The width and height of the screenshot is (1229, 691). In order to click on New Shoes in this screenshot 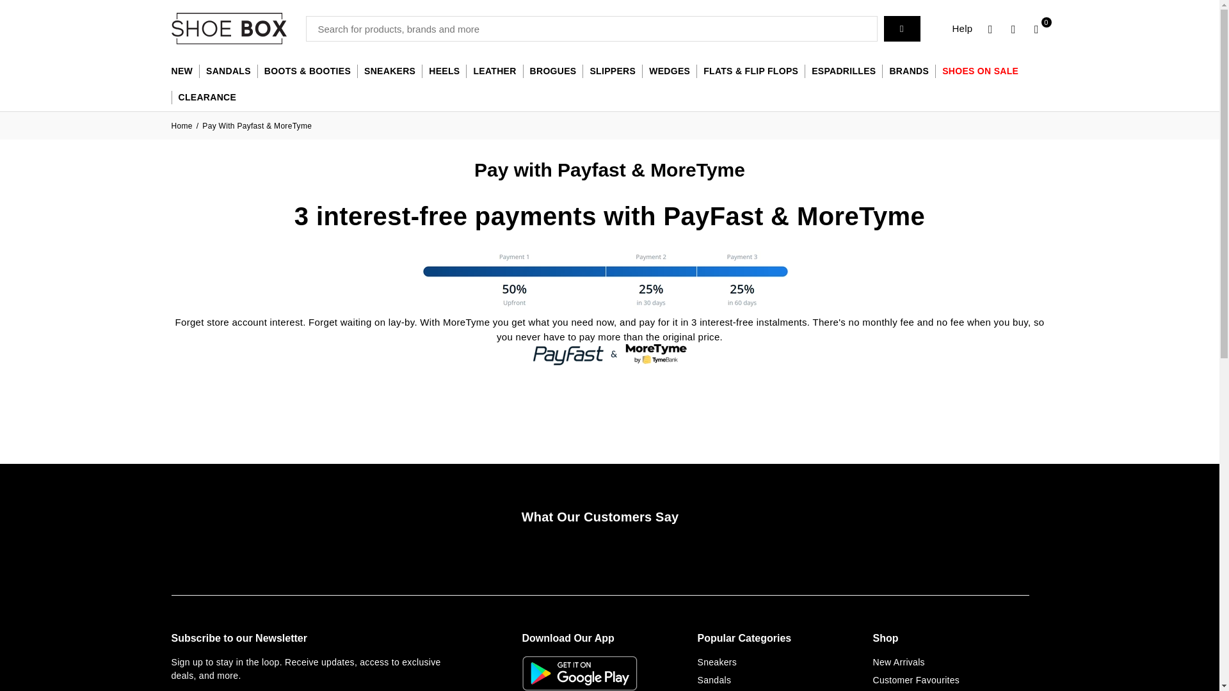, I will do `click(186, 72)`.